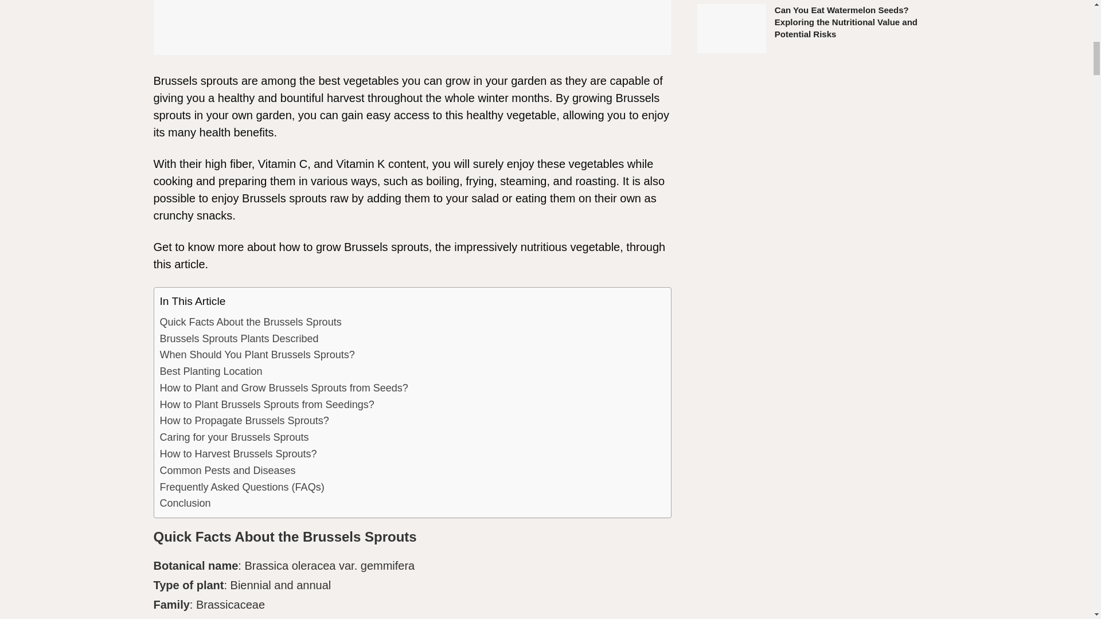 The width and height of the screenshot is (1101, 619). Describe the element at coordinates (267, 405) in the screenshot. I see `How to Plant Brussels Sprouts from Seedings?` at that location.